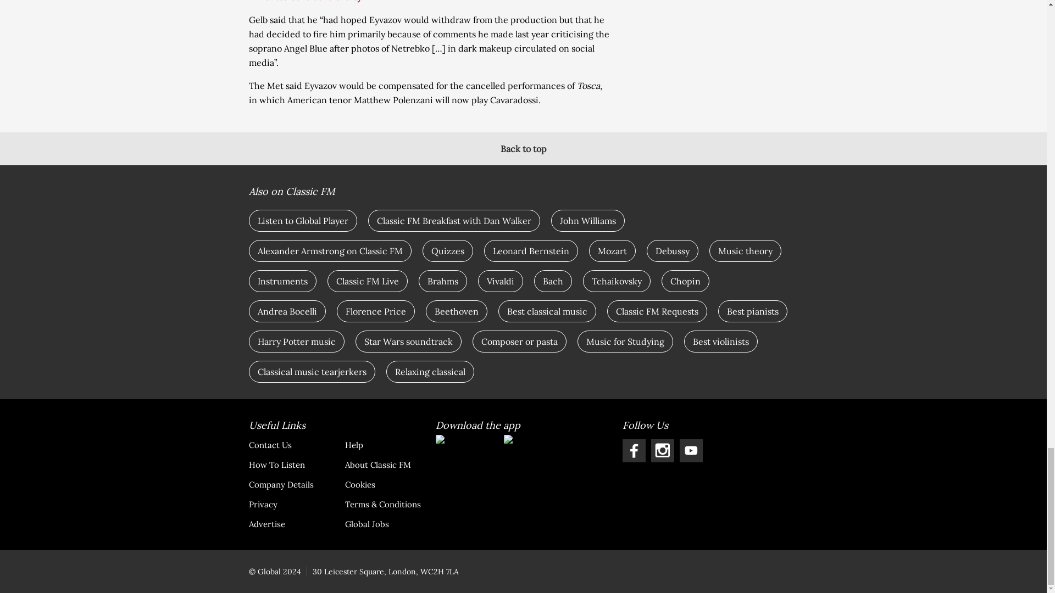 This screenshot has width=1055, height=593. Describe the element at coordinates (662, 451) in the screenshot. I see `Follow Classic FM on Instagram` at that location.